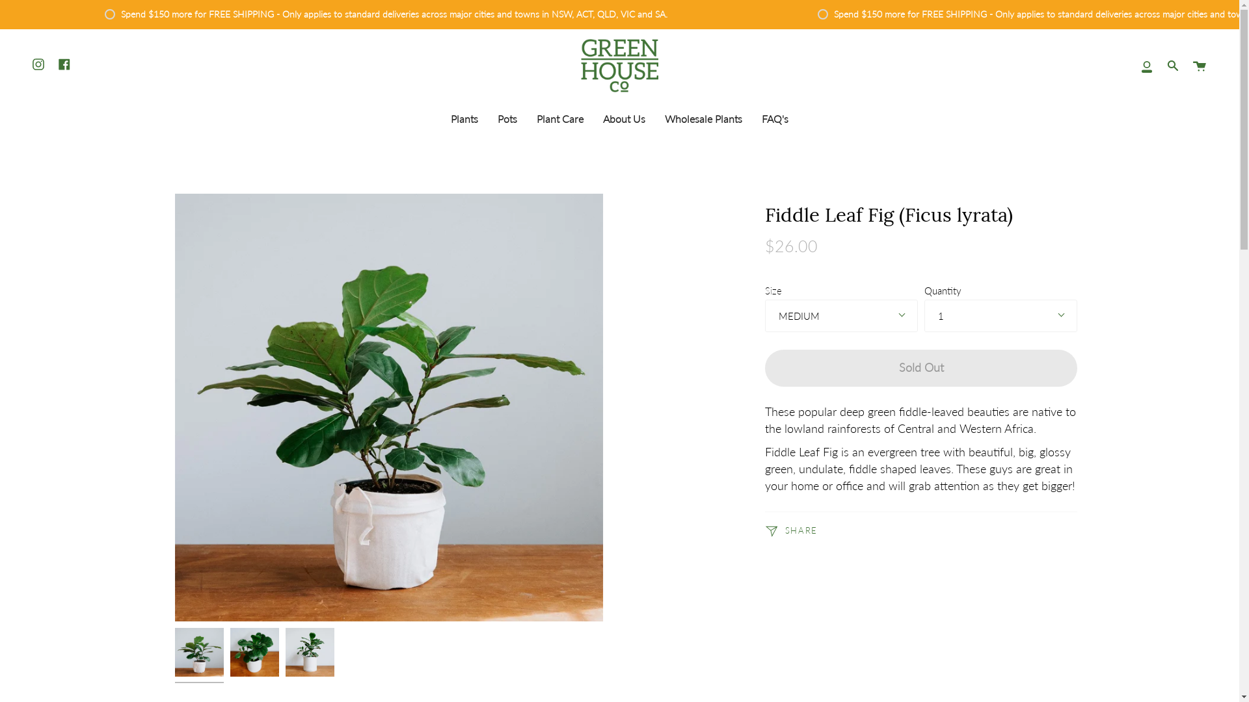 Image resolution: width=1249 pixels, height=702 pixels. What do you see at coordinates (464, 118) in the screenshot?
I see `Plants` at bounding box center [464, 118].